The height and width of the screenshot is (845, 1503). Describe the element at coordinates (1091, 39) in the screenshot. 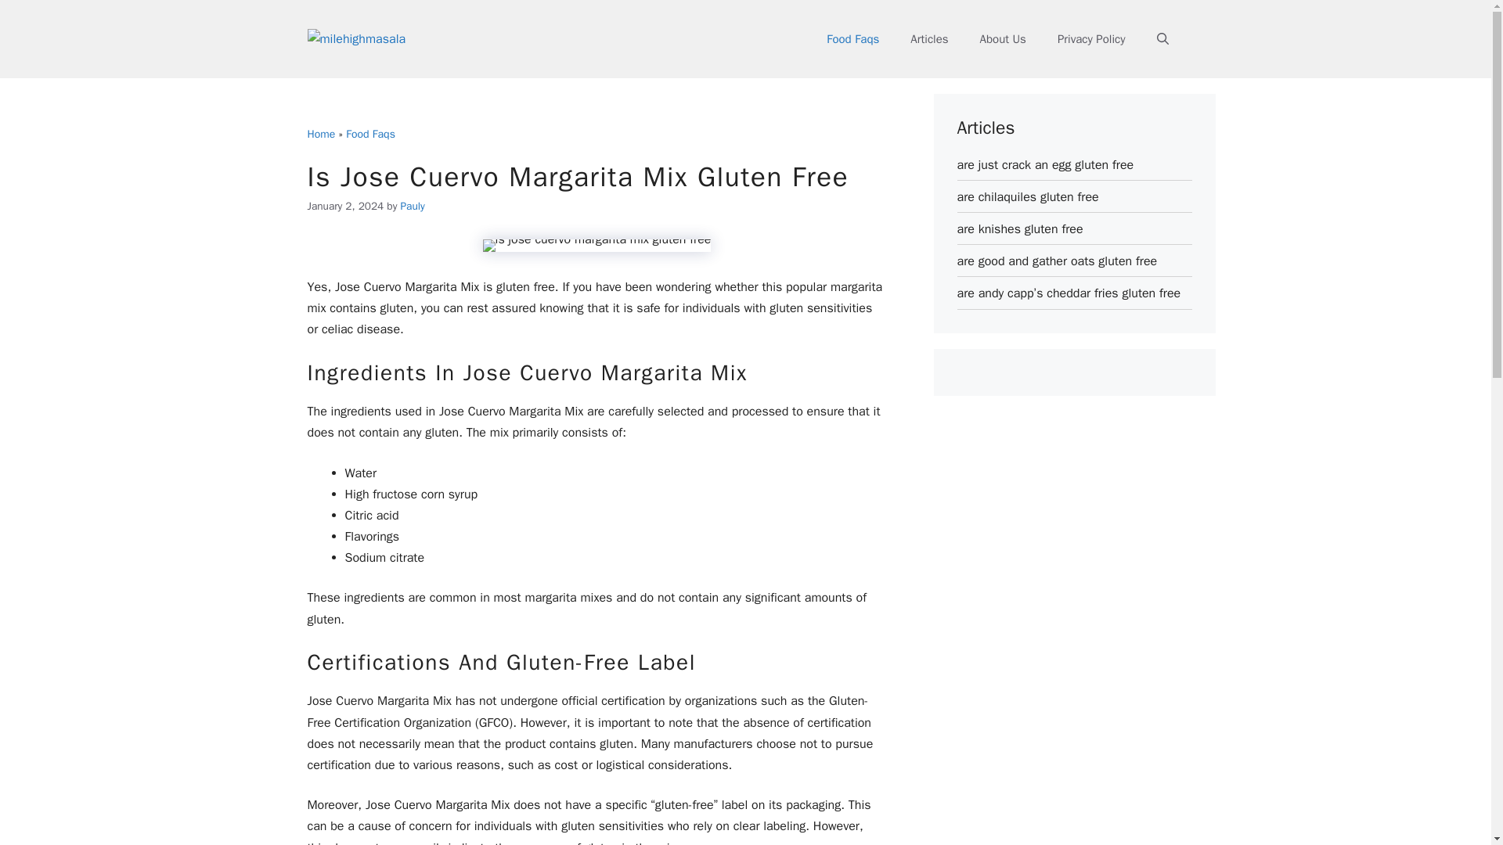

I see `Privacy Policy` at that location.